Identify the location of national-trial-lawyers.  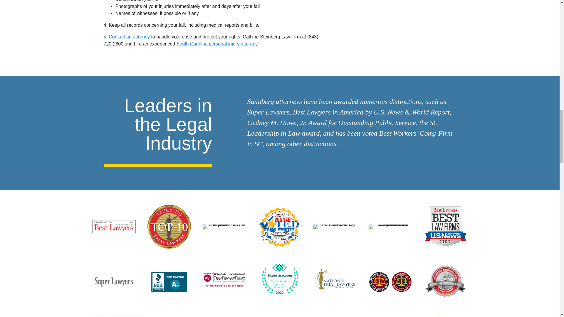
(335, 279).